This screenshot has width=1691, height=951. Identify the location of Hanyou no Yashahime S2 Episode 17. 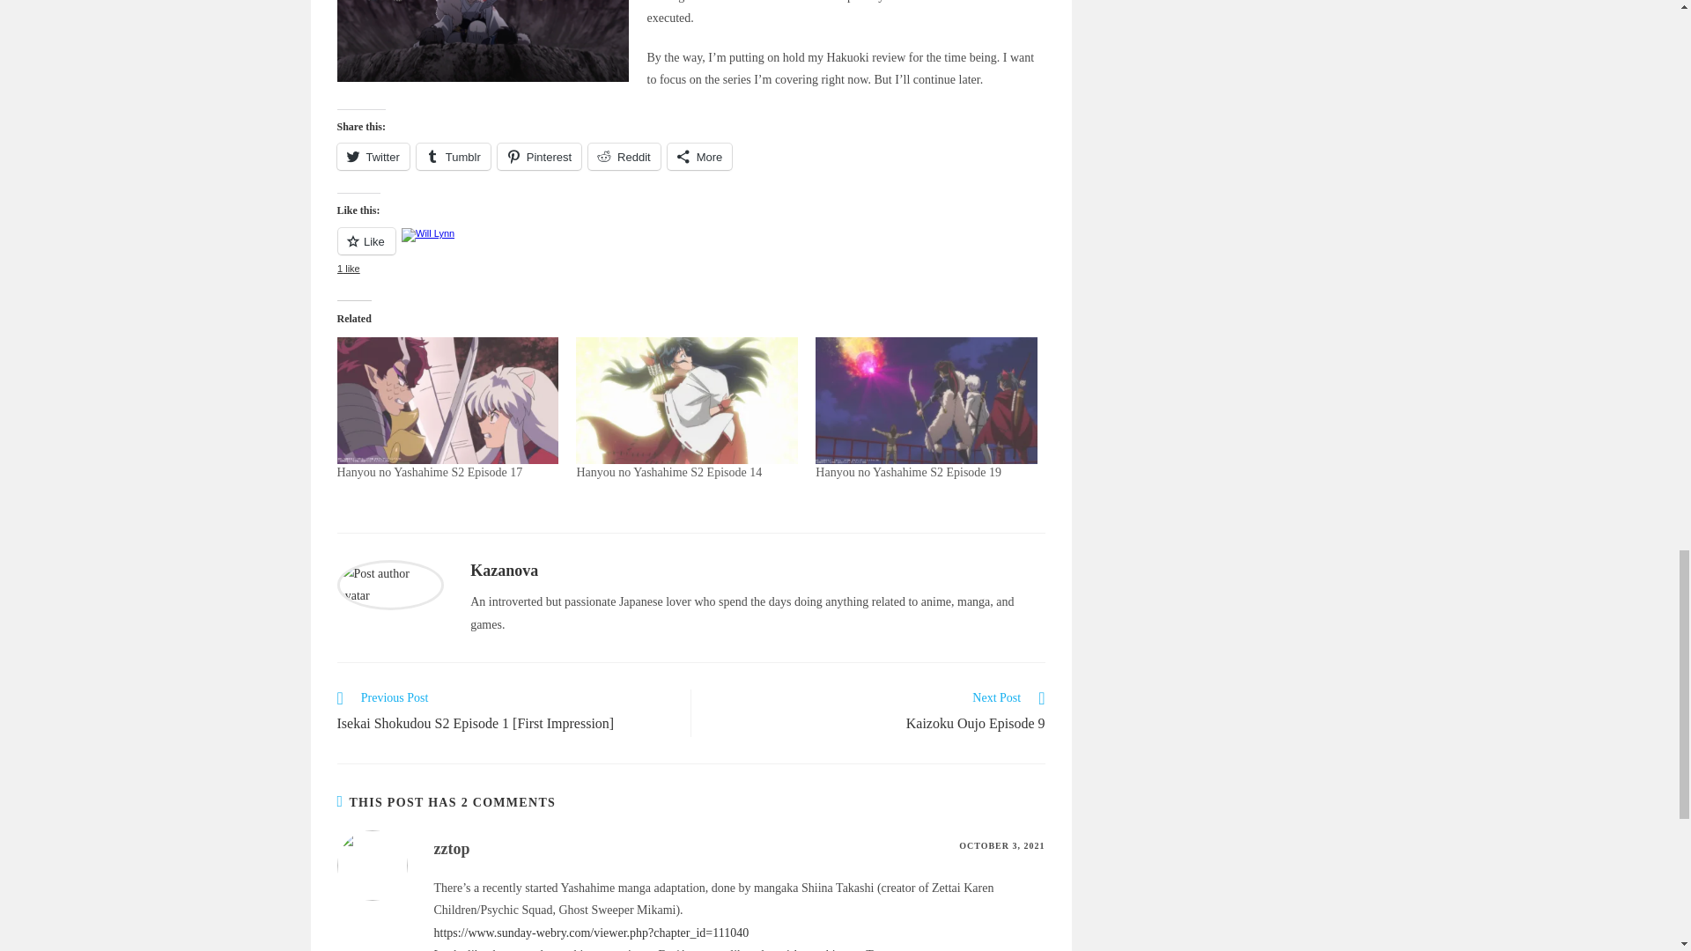
(430, 472).